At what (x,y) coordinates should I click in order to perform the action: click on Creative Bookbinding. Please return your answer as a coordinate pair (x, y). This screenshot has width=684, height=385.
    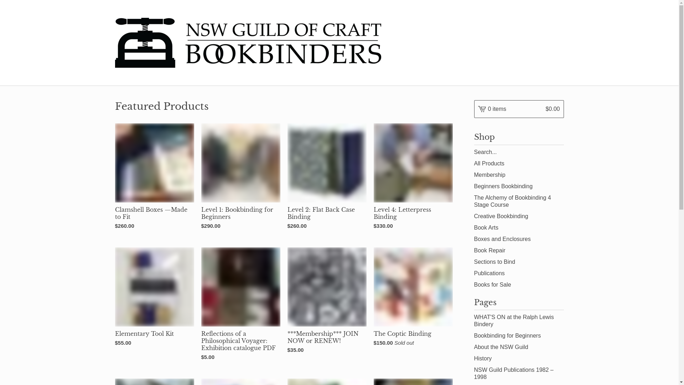
    Looking at the image, I should click on (519, 216).